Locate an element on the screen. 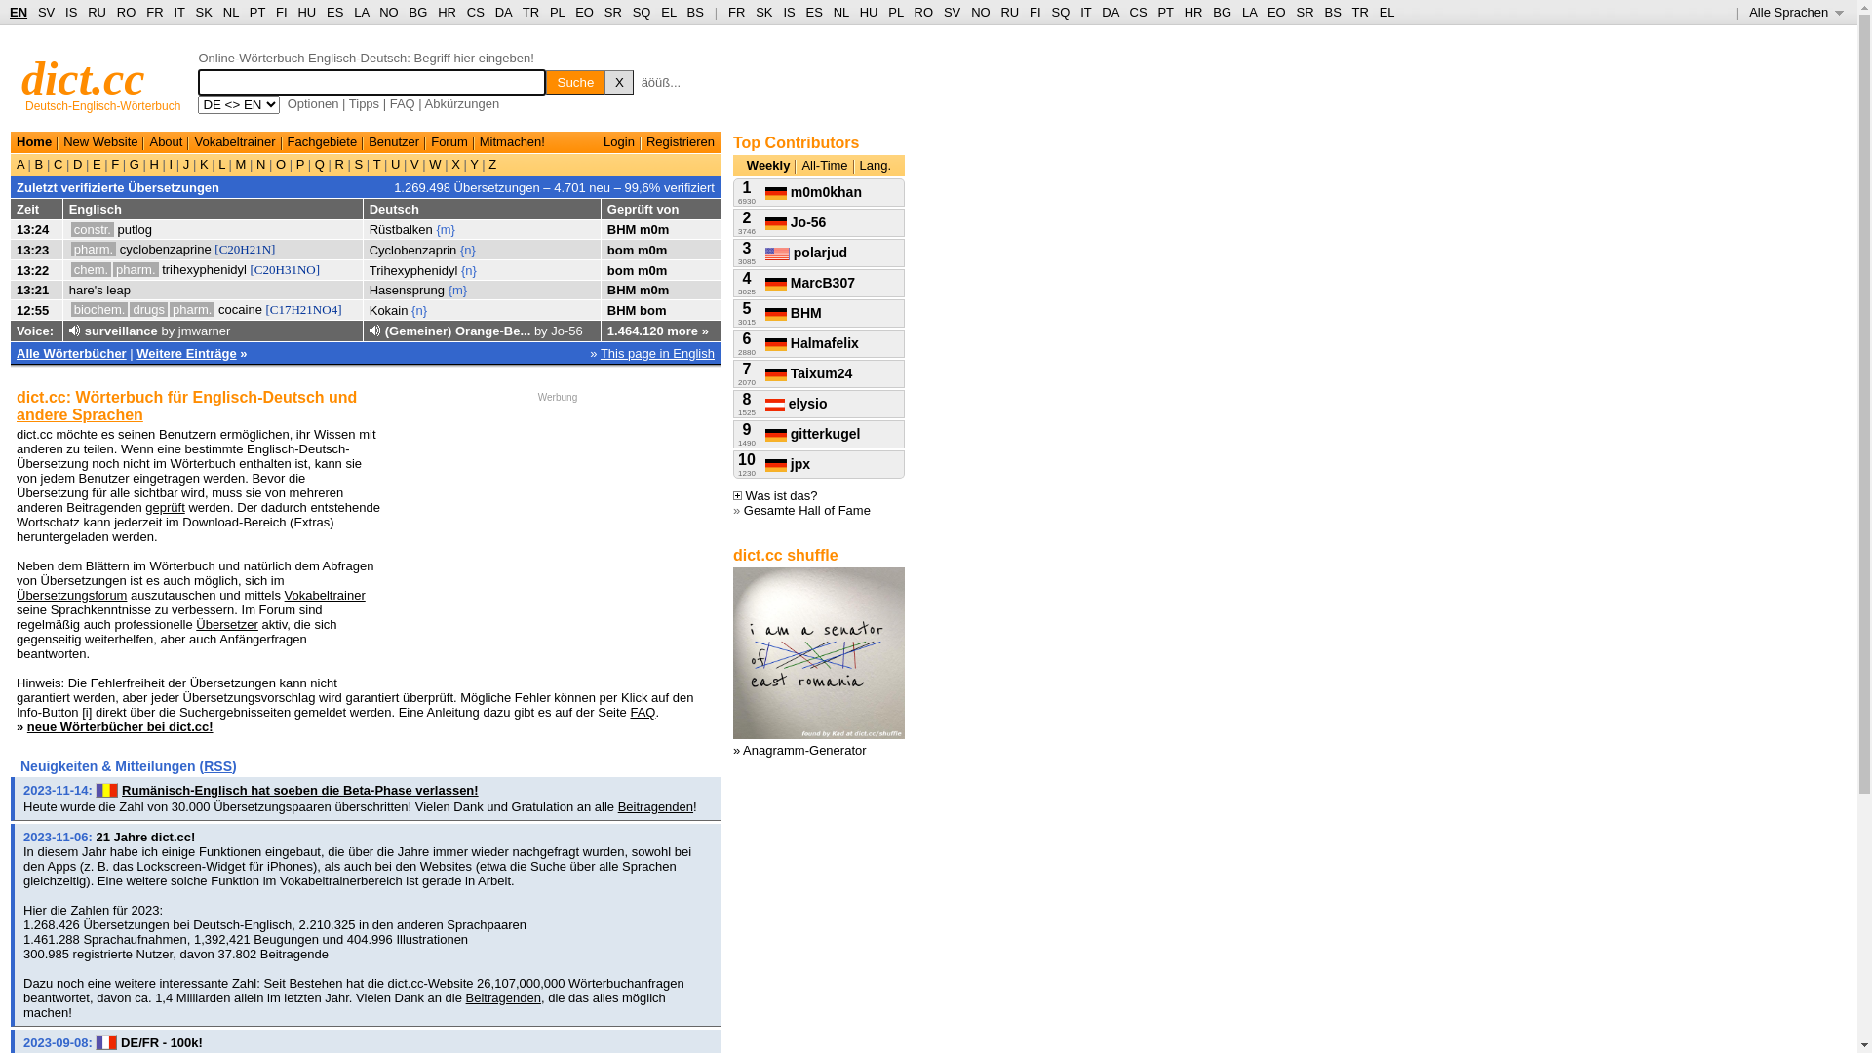 The width and height of the screenshot is (1872, 1053). Registrieren is located at coordinates (681, 142).